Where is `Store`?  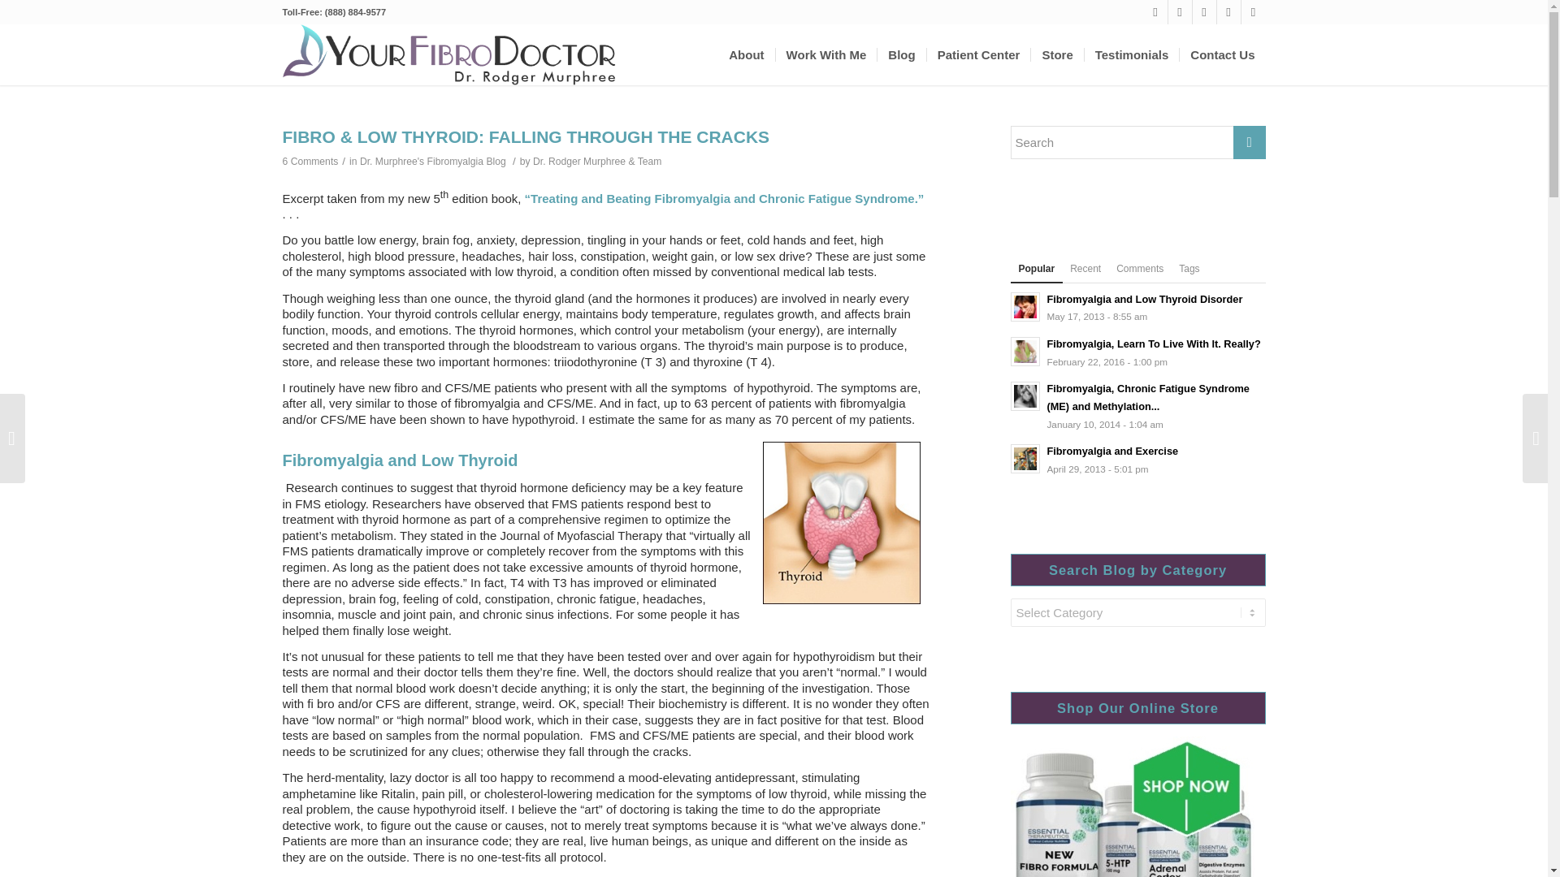 Store is located at coordinates (1056, 54).